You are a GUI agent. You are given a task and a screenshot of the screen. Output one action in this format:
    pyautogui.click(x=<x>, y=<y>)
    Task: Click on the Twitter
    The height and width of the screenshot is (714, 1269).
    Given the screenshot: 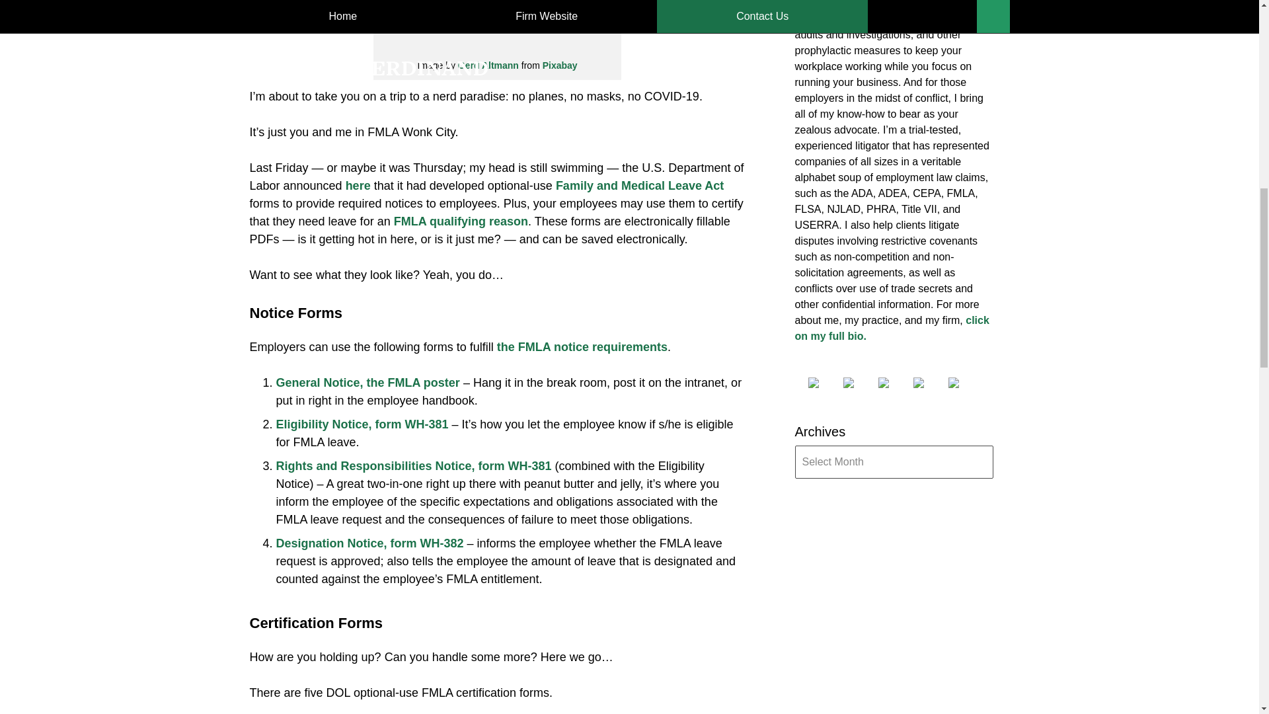 What is the action you would take?
    pyautogui.click(x=859, y=383)
    